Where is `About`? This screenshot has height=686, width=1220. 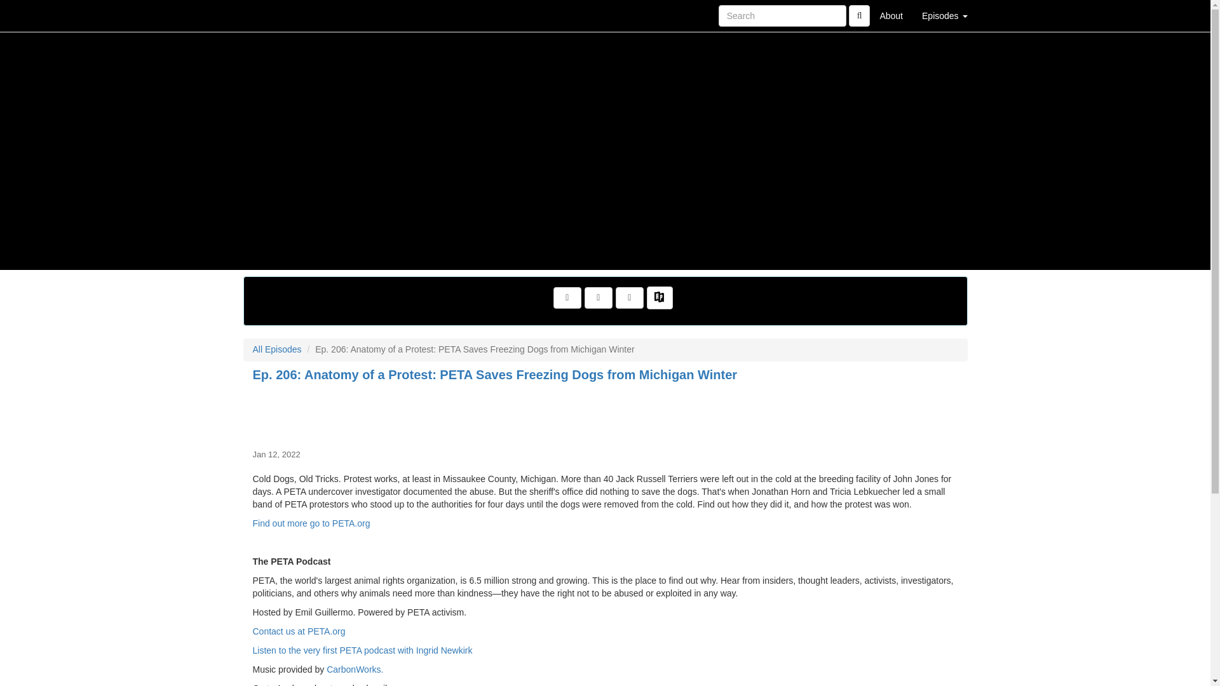
About is located at coordinates (891, 15).